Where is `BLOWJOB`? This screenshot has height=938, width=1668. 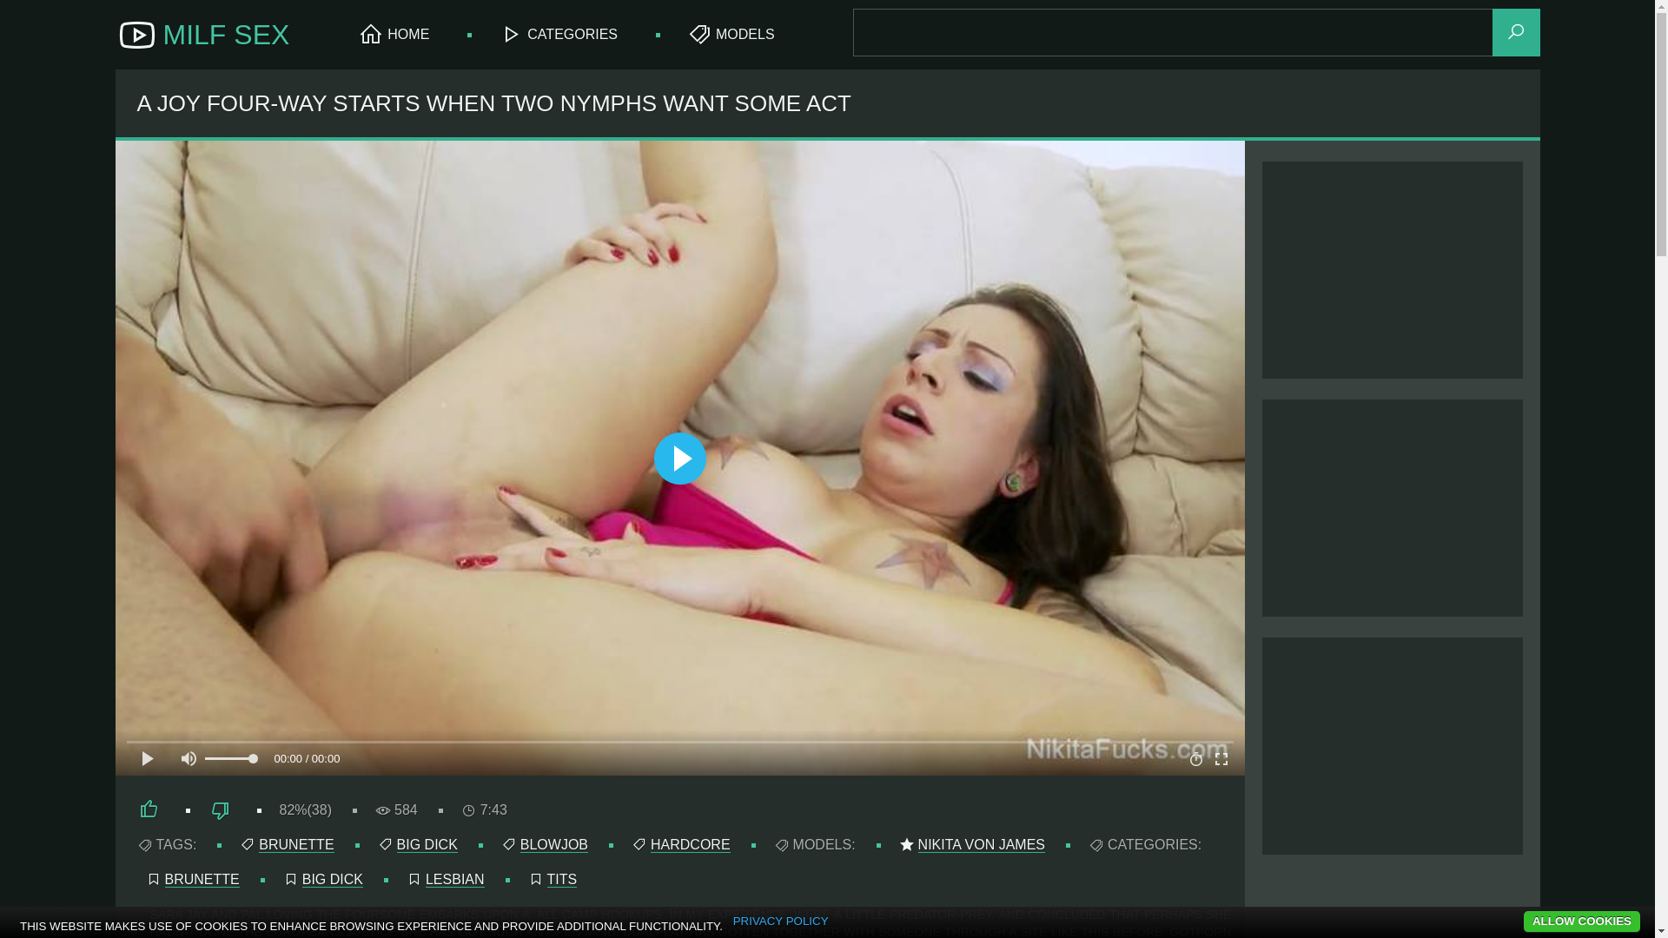
BLOWJOB is located at coordinates (554, 845).